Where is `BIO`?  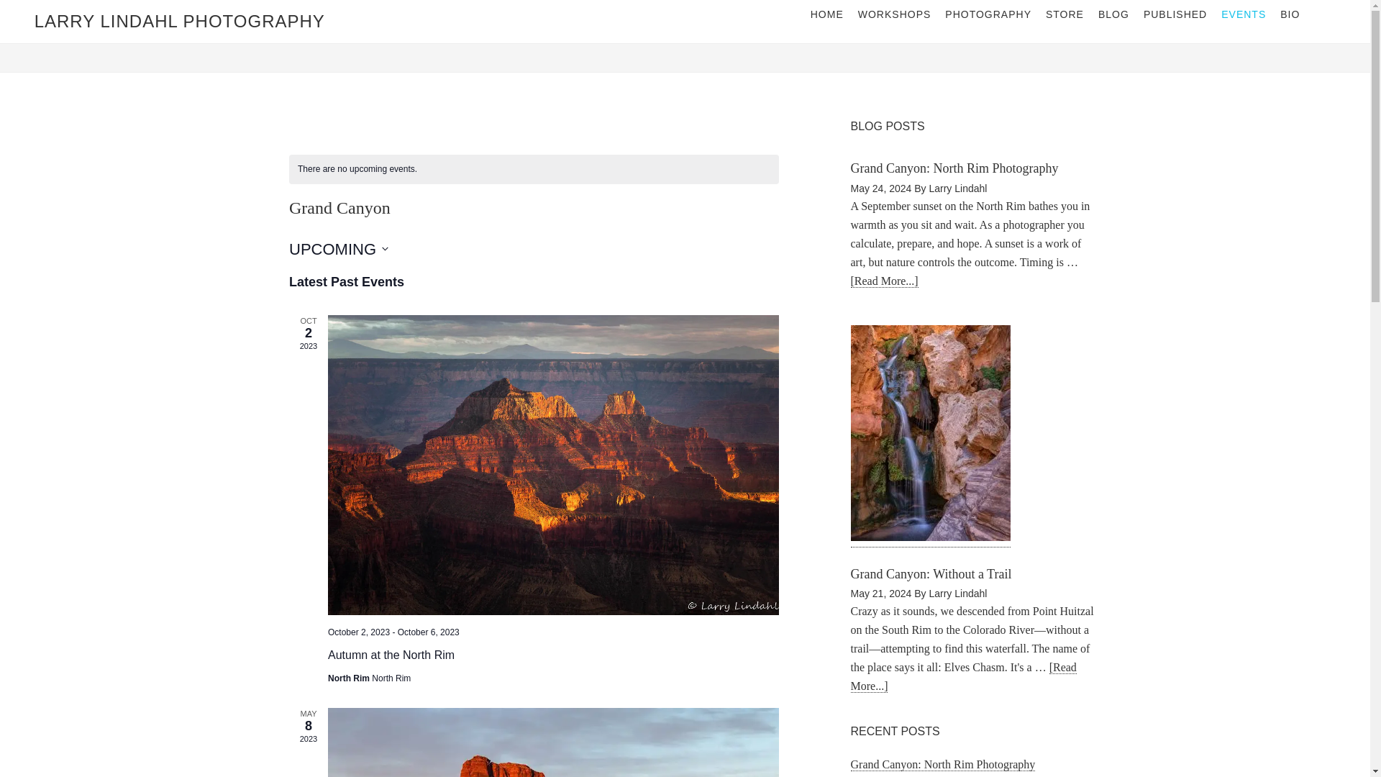
BIO is located at coordinates (1290, 14).